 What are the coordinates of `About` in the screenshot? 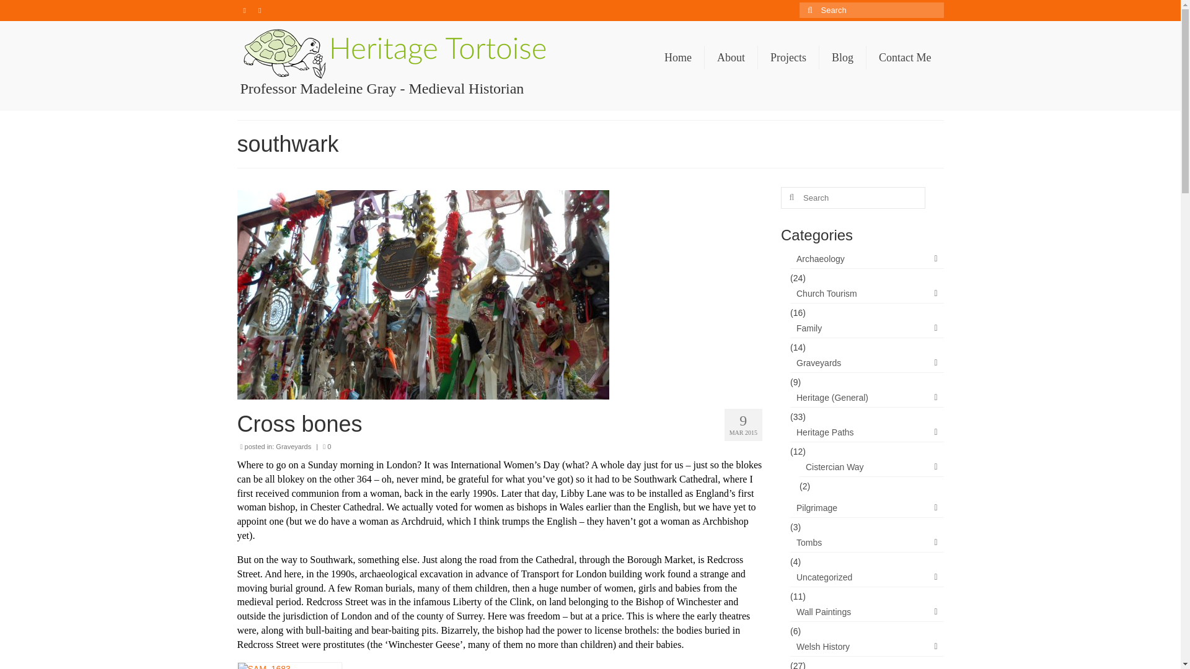 It's located at (730, 58).